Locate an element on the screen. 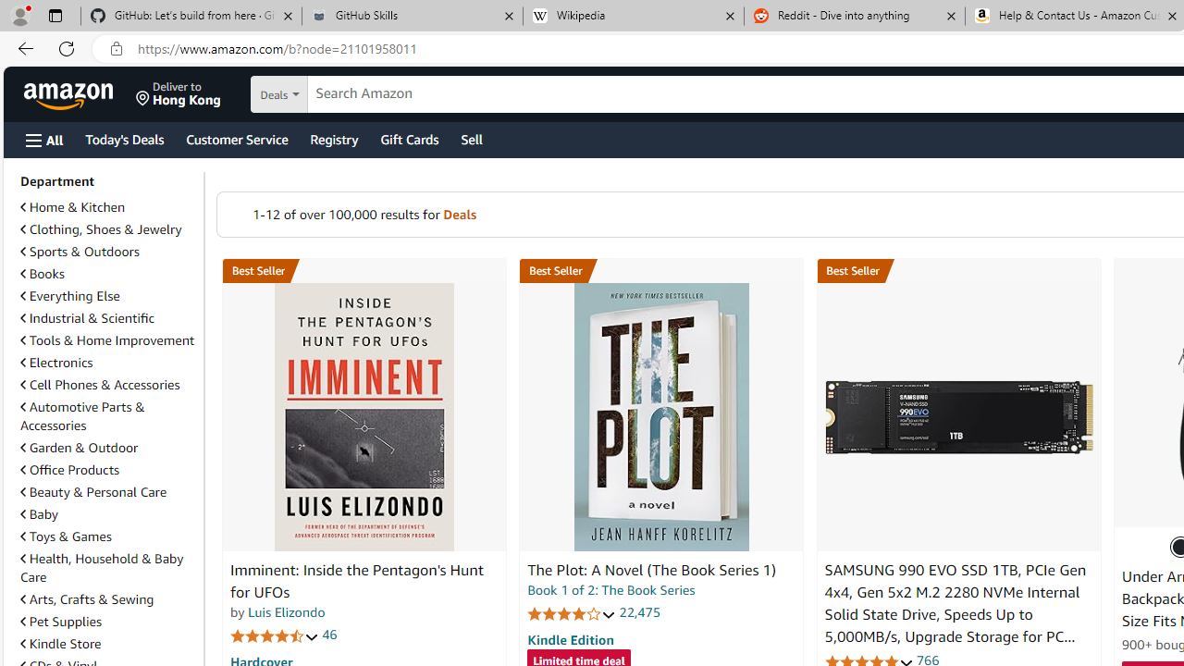  Sports & Outdoors is located at coordinates (108, 252).